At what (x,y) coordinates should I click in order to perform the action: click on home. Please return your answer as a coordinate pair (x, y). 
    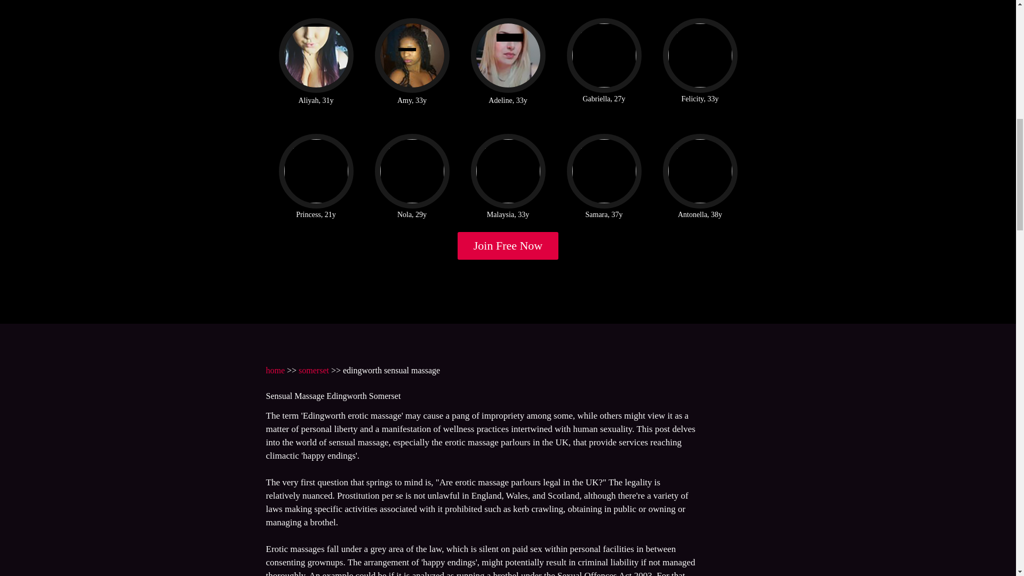
    Looking at the image, I should click on (275, 370).